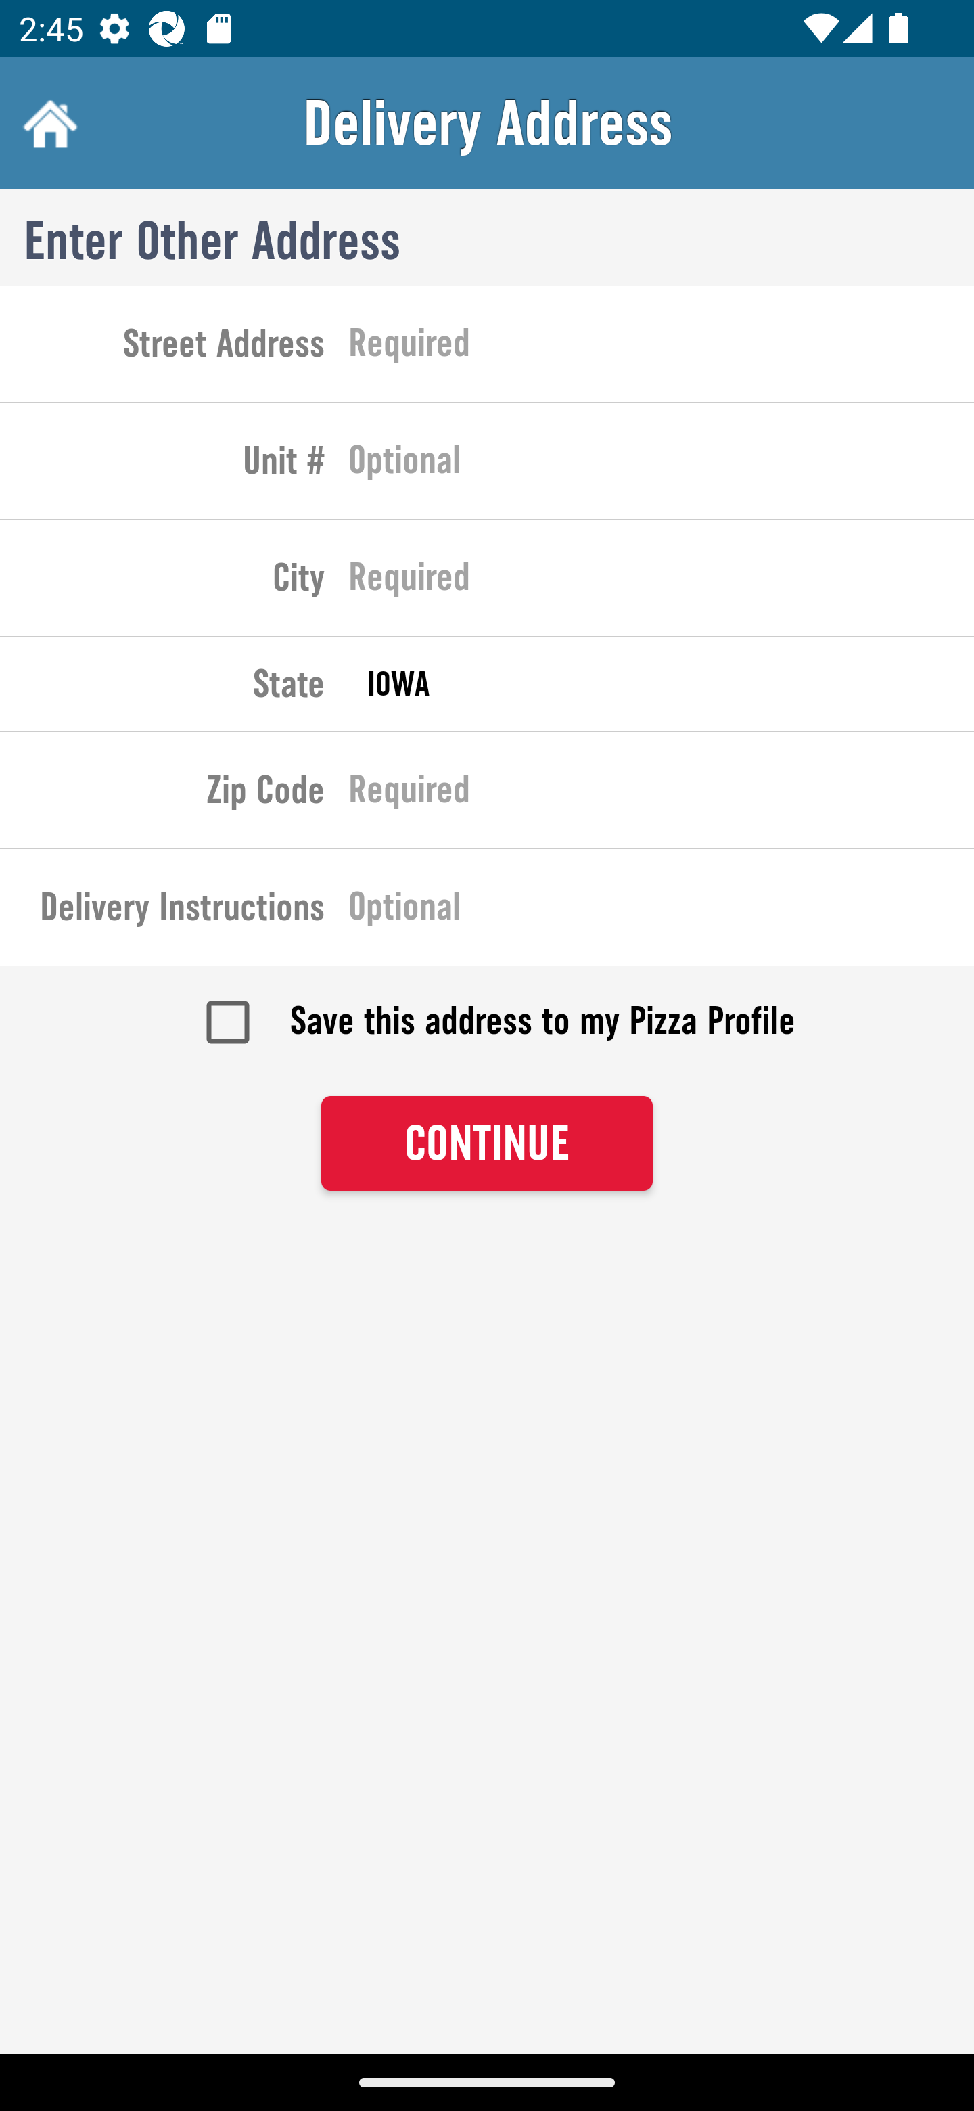 Image resolution: width=974 pixels, height=2111 pixels. Describe the element at coordinates (47, 123) in the screenshot. I see `Home` at that location.